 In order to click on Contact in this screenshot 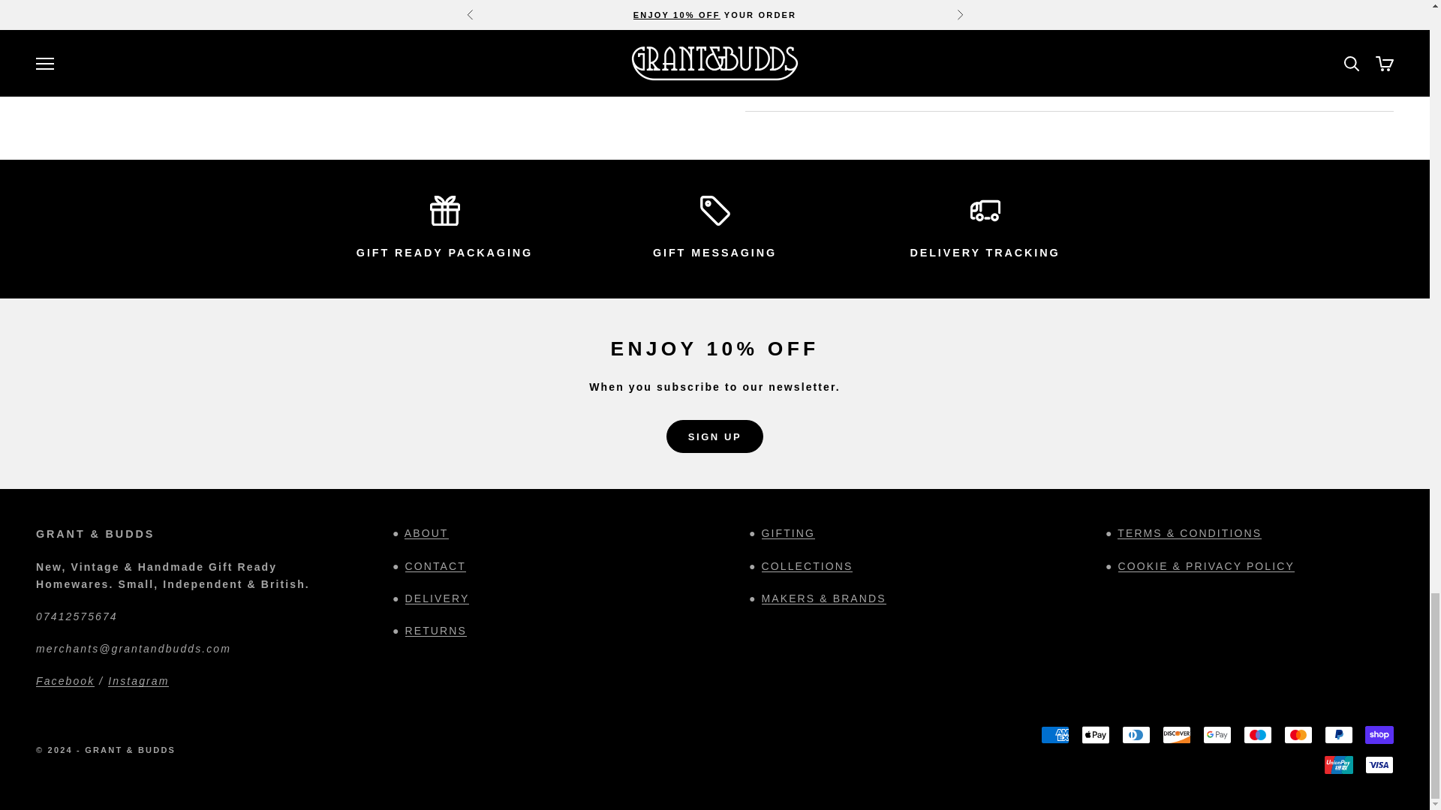, I will do `click(435, 565)`.